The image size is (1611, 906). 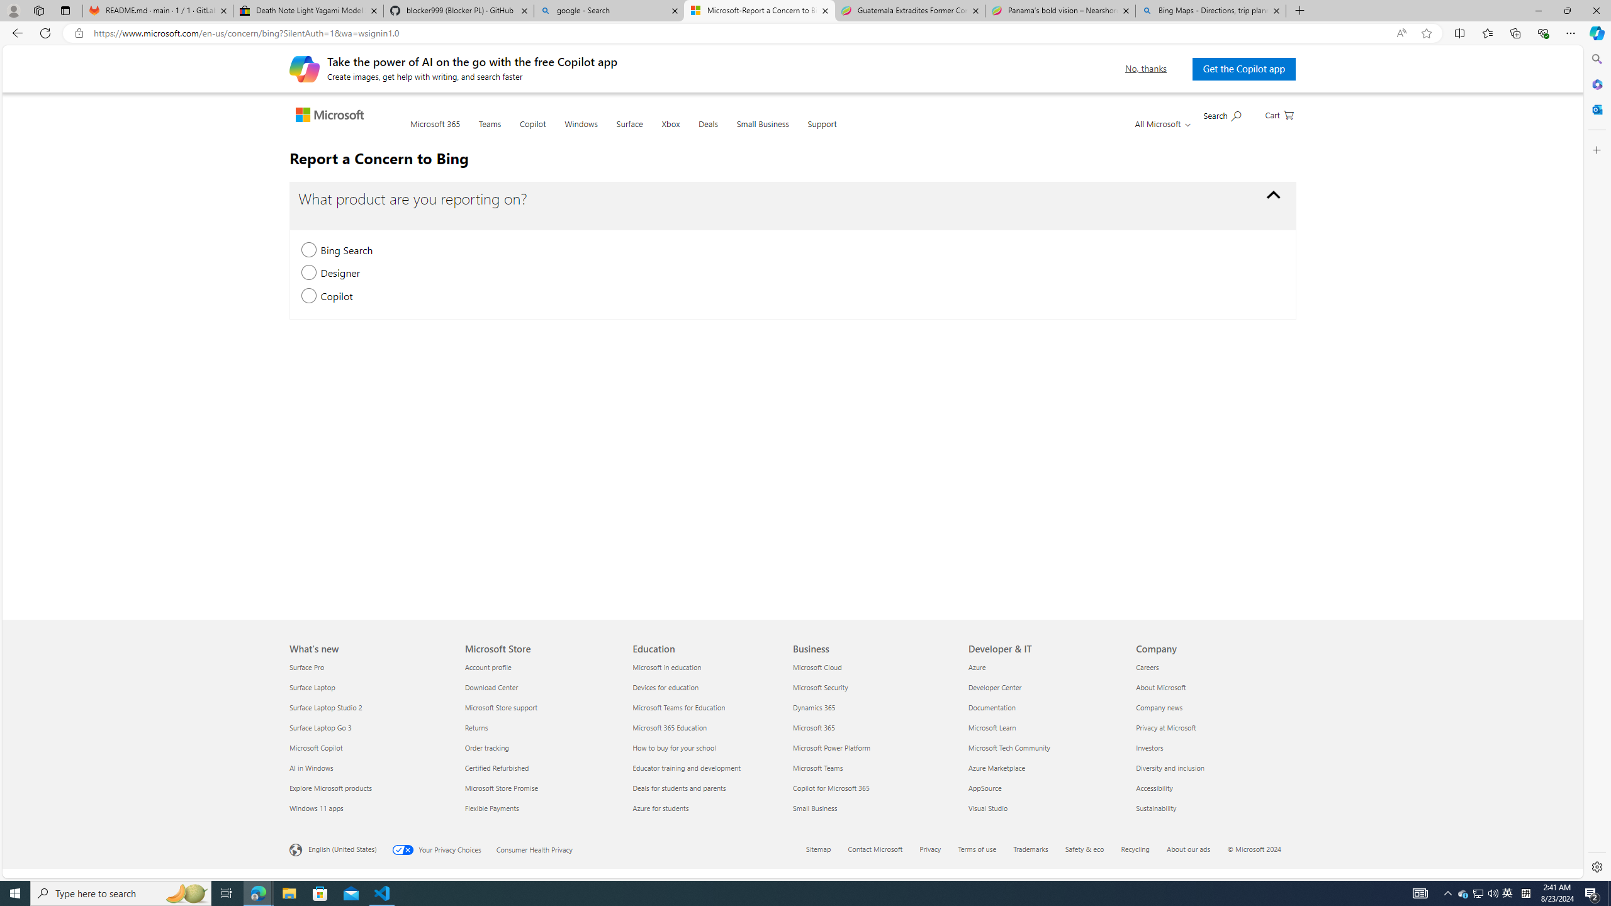 I want to click on Investors, so click(x=1212, y=747).